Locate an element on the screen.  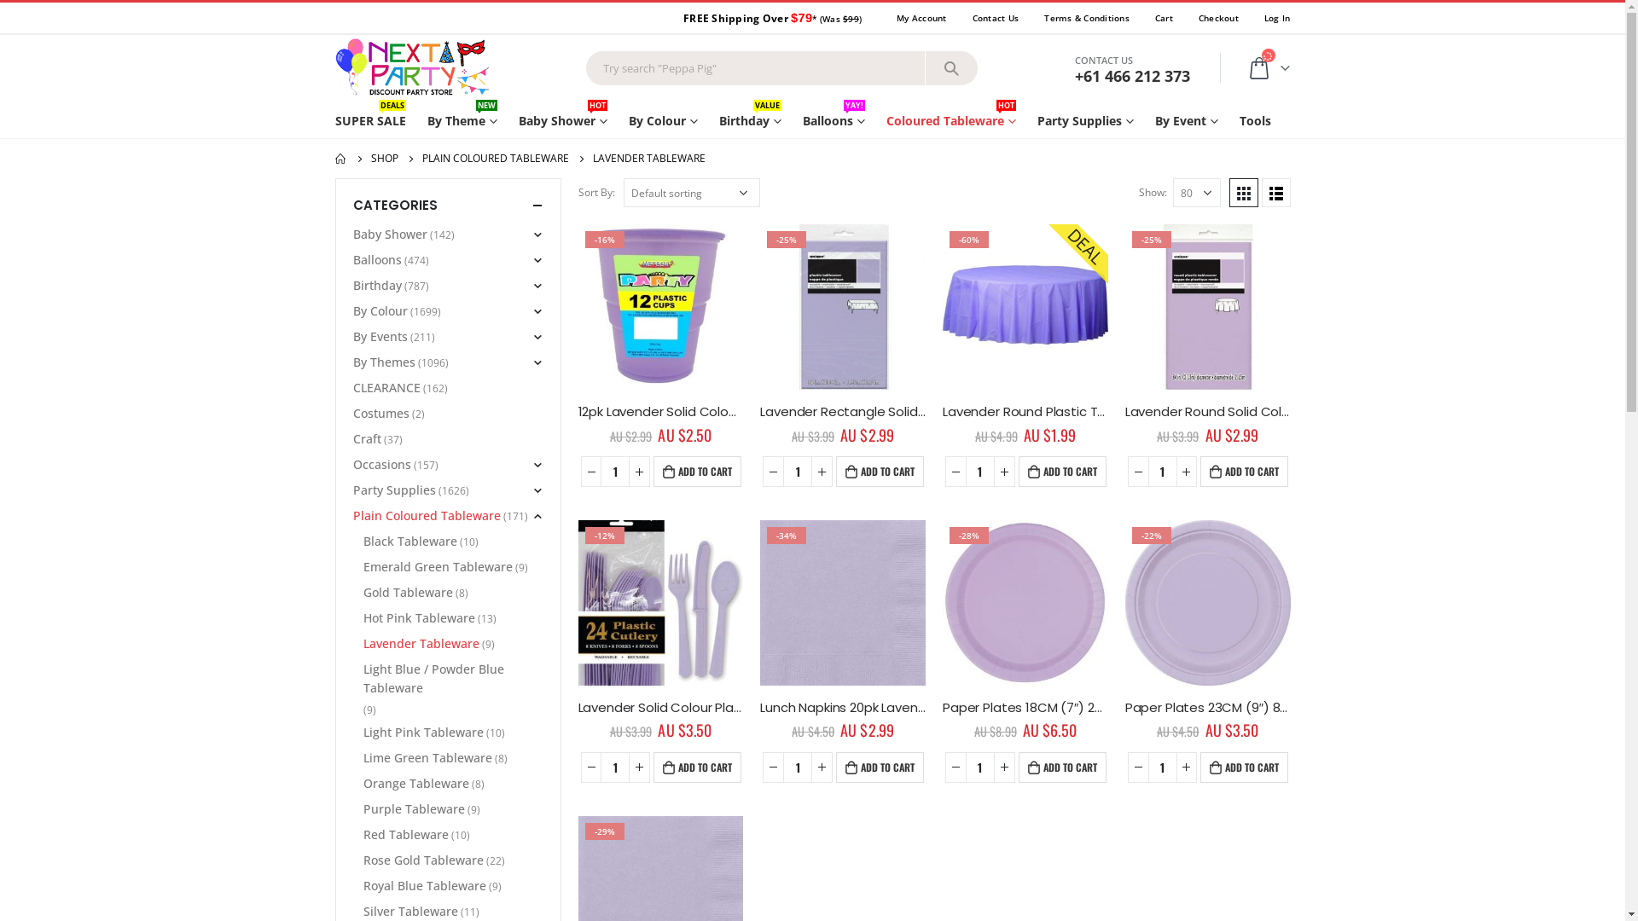
My Account is located at coordinates (921, 17).